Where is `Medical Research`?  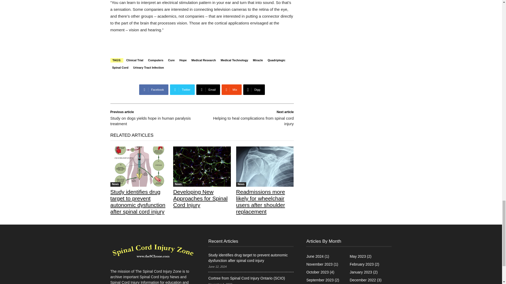 Medical Research is located at coordinates (203, 60).